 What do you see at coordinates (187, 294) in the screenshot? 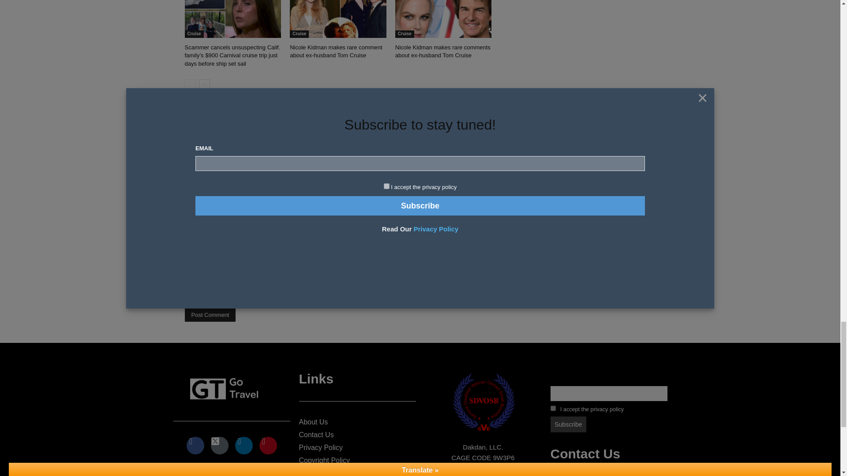
I see `yes` at bounding box center [187, 294].